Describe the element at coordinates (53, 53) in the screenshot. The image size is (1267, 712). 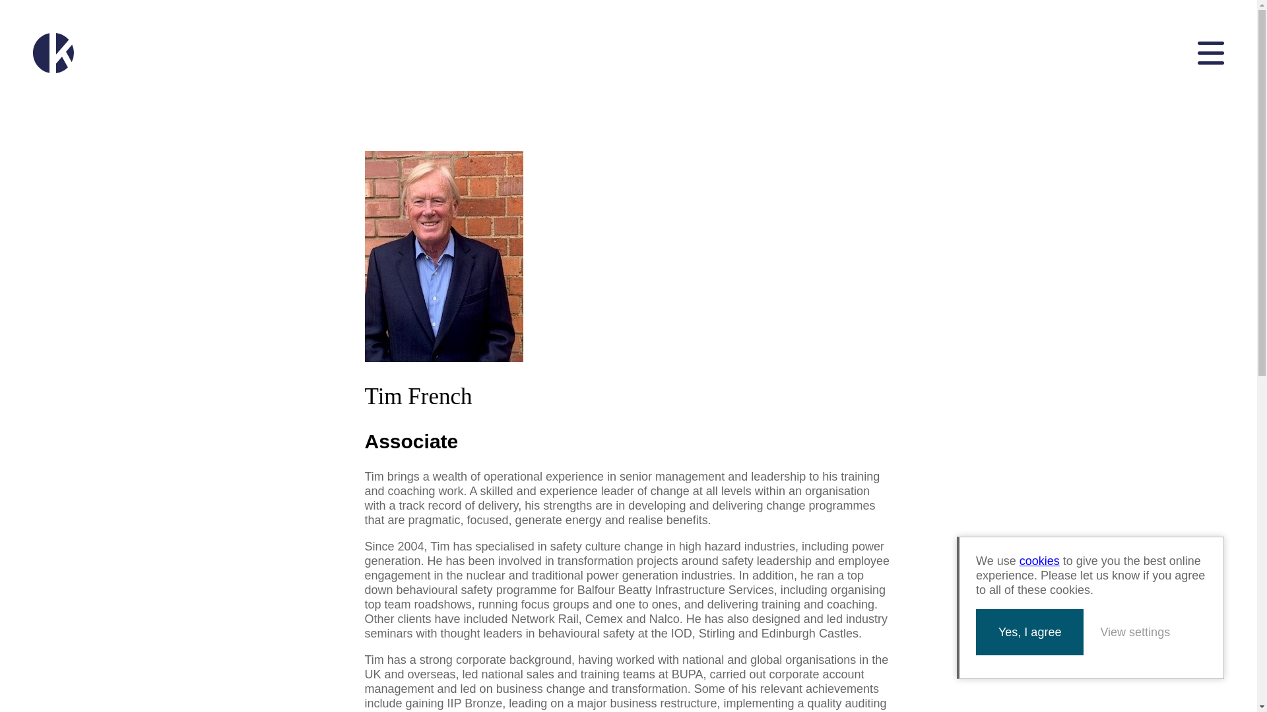
I see `Keystone Training` at that location.